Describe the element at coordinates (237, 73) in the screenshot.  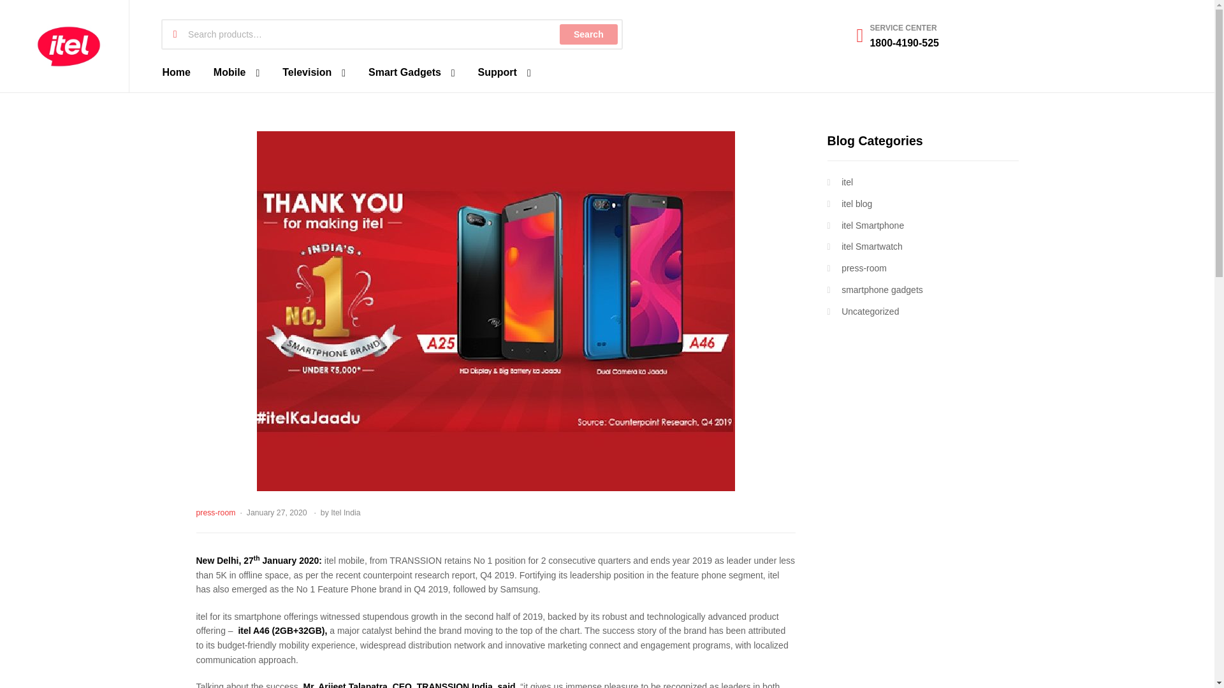
I see `Mobile` at that location.